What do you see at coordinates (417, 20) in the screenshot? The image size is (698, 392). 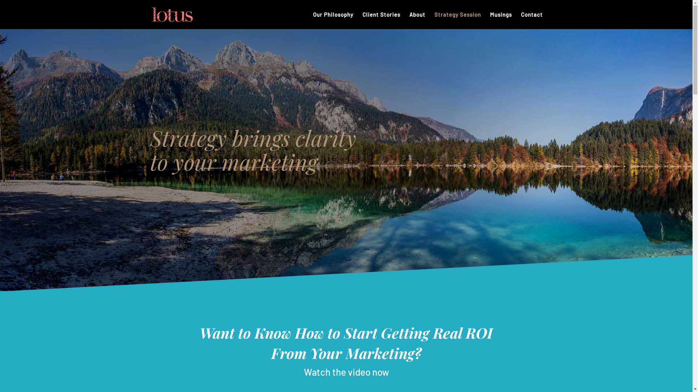 I see `About` at bounding box center [417, 20].